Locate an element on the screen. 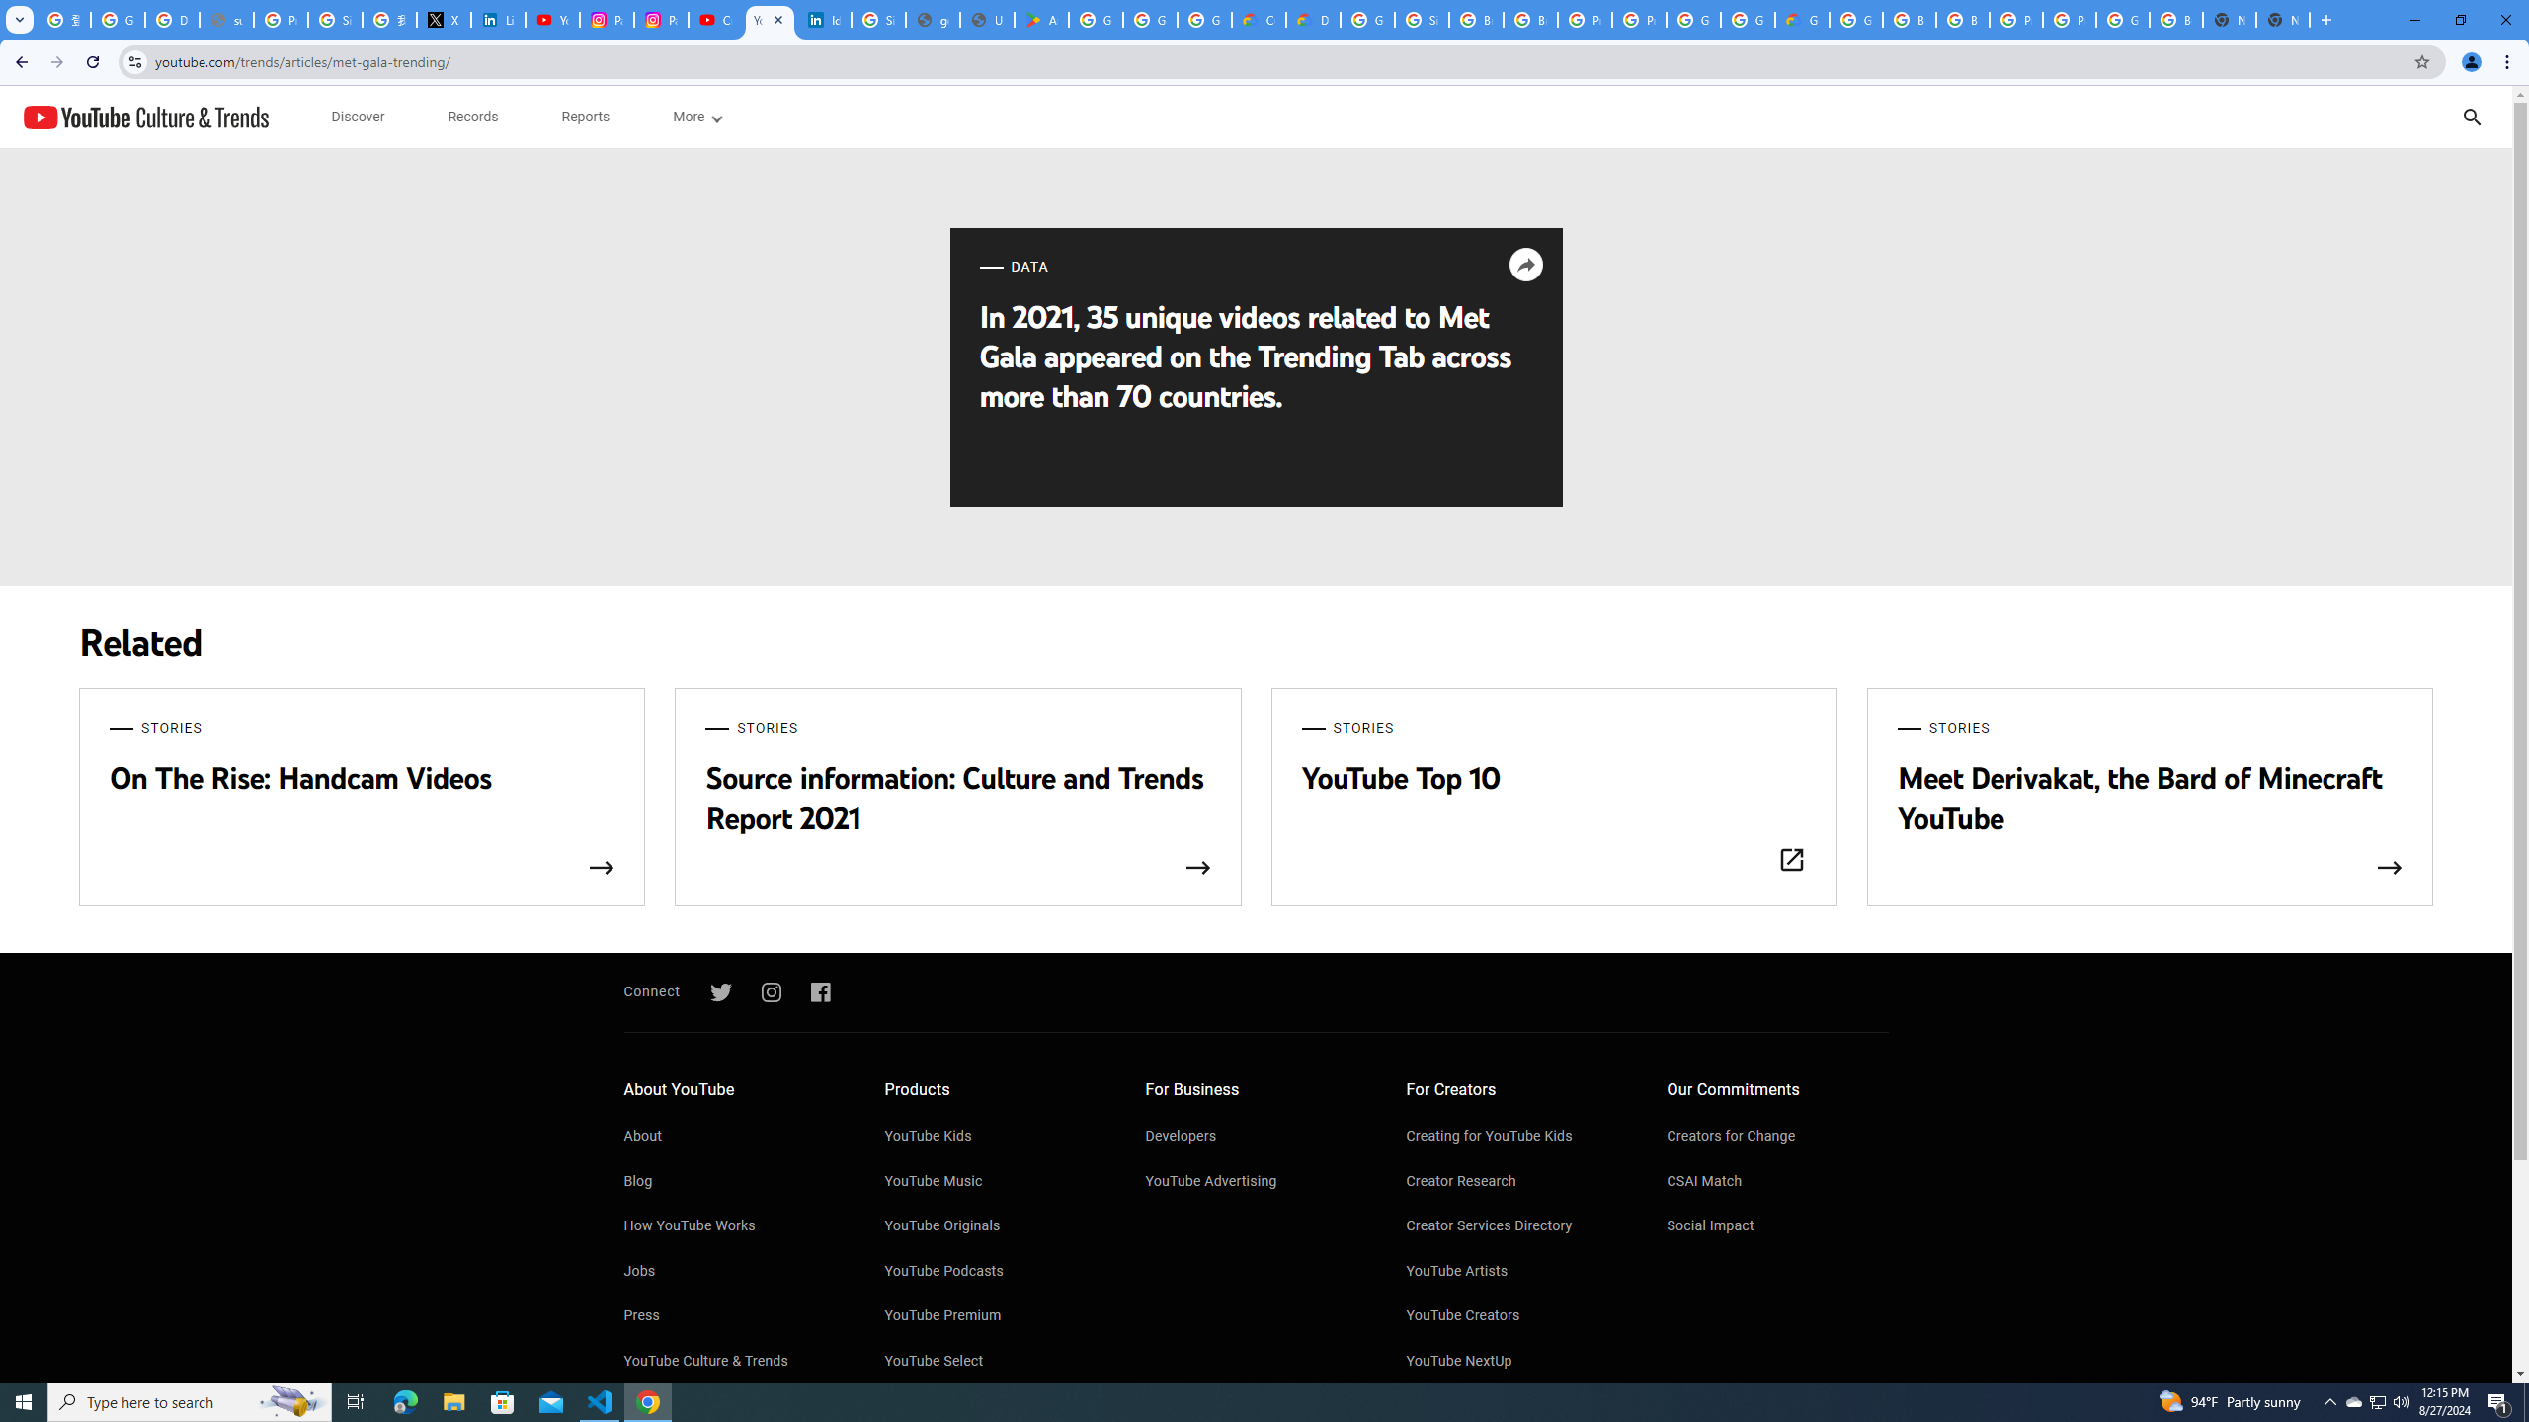  Android Apps on Google Play is located at coordinates (1041, 20).